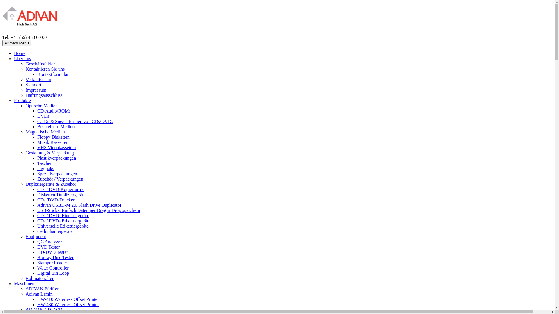  I want to click on Rohmaterialien, so click(40, 279).